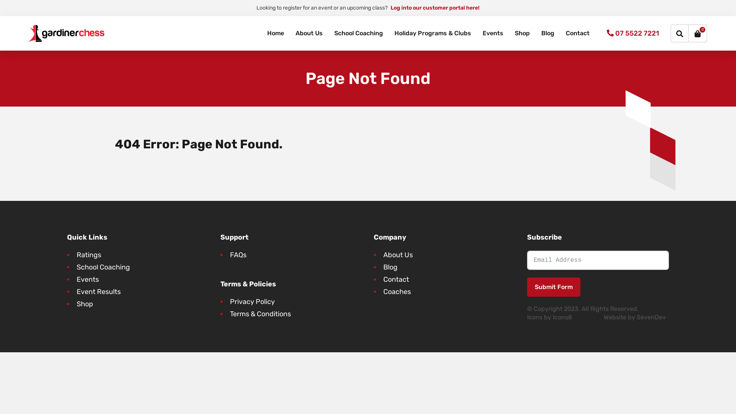 Image resolution: width=736 pixels, height=414 pixels. What do you see at coordinates (432, 33) in the screenshot?
I see `Holiday Programs & Clubs` at bounding box center [432, 33].